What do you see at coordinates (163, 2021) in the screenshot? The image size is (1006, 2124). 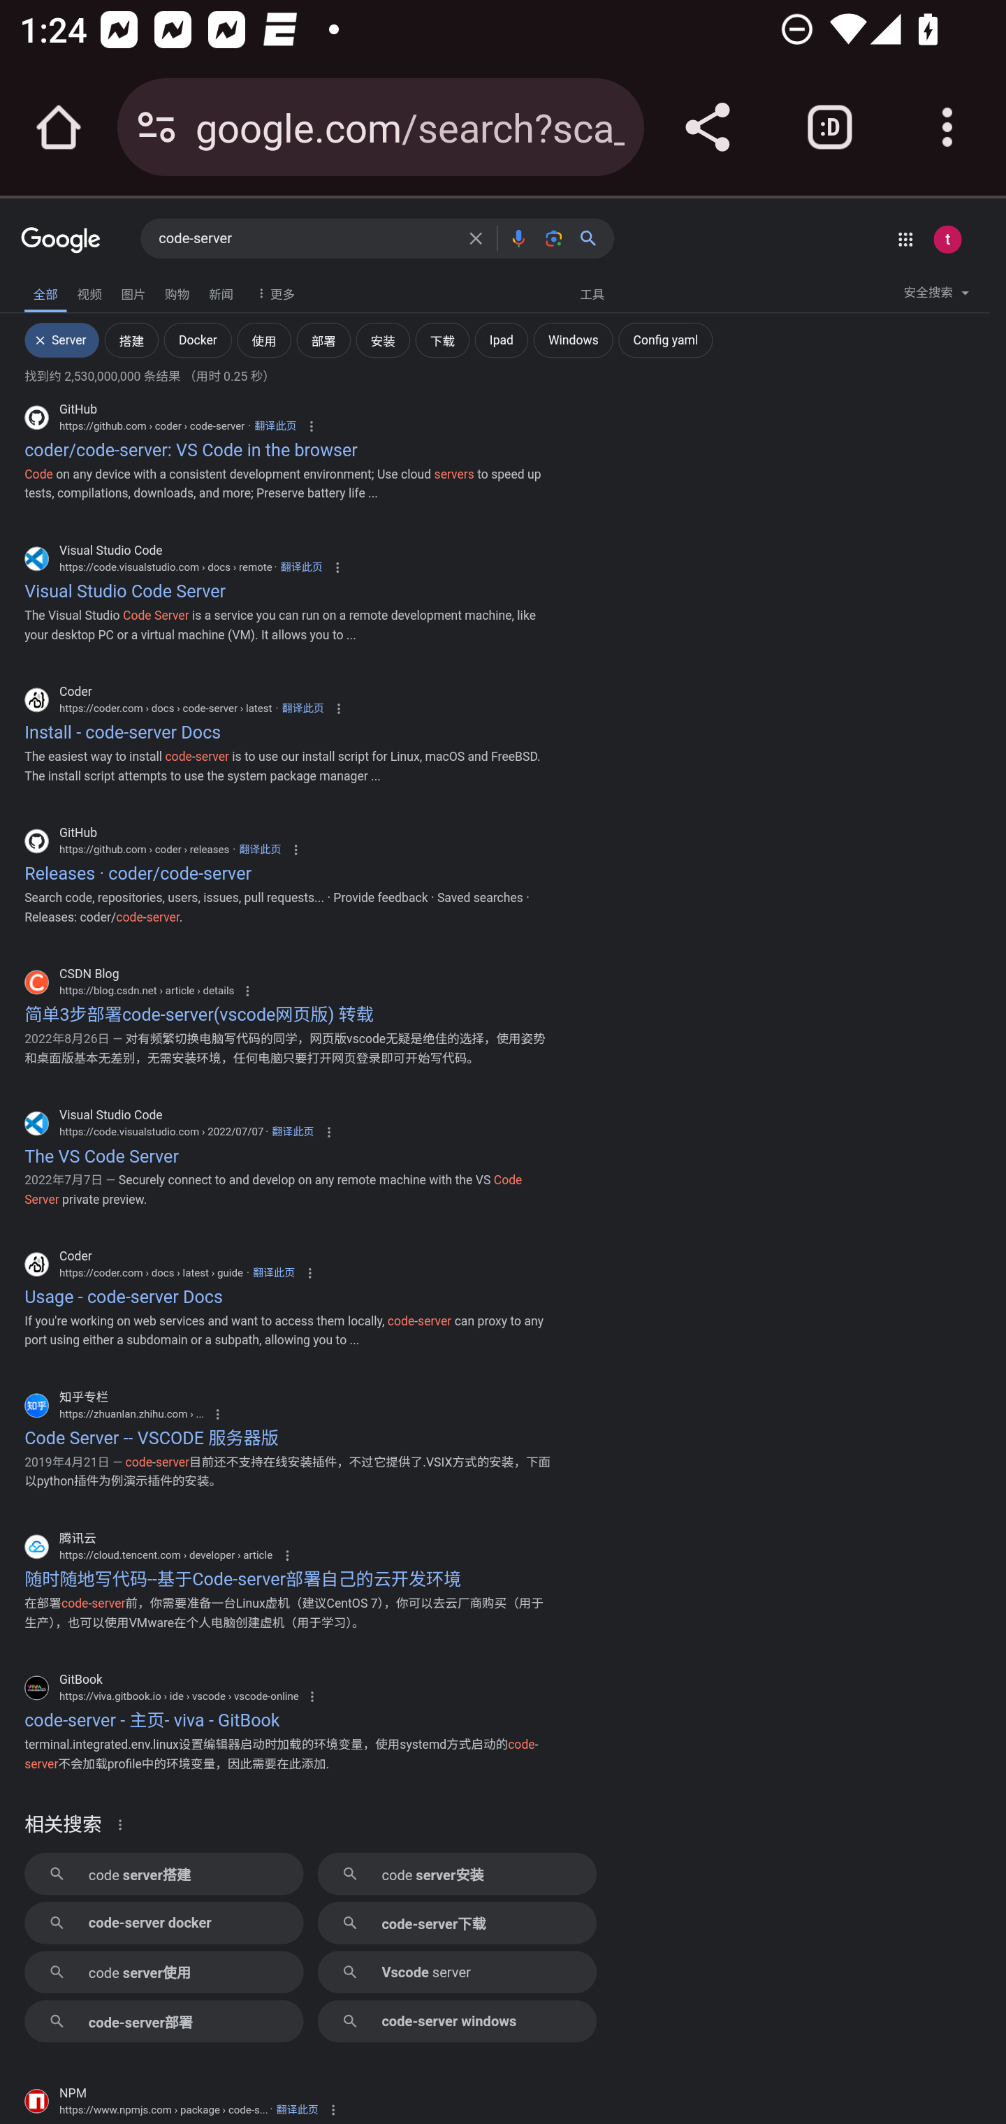 I see `code-server部署` at bounding box center [163, 2021].